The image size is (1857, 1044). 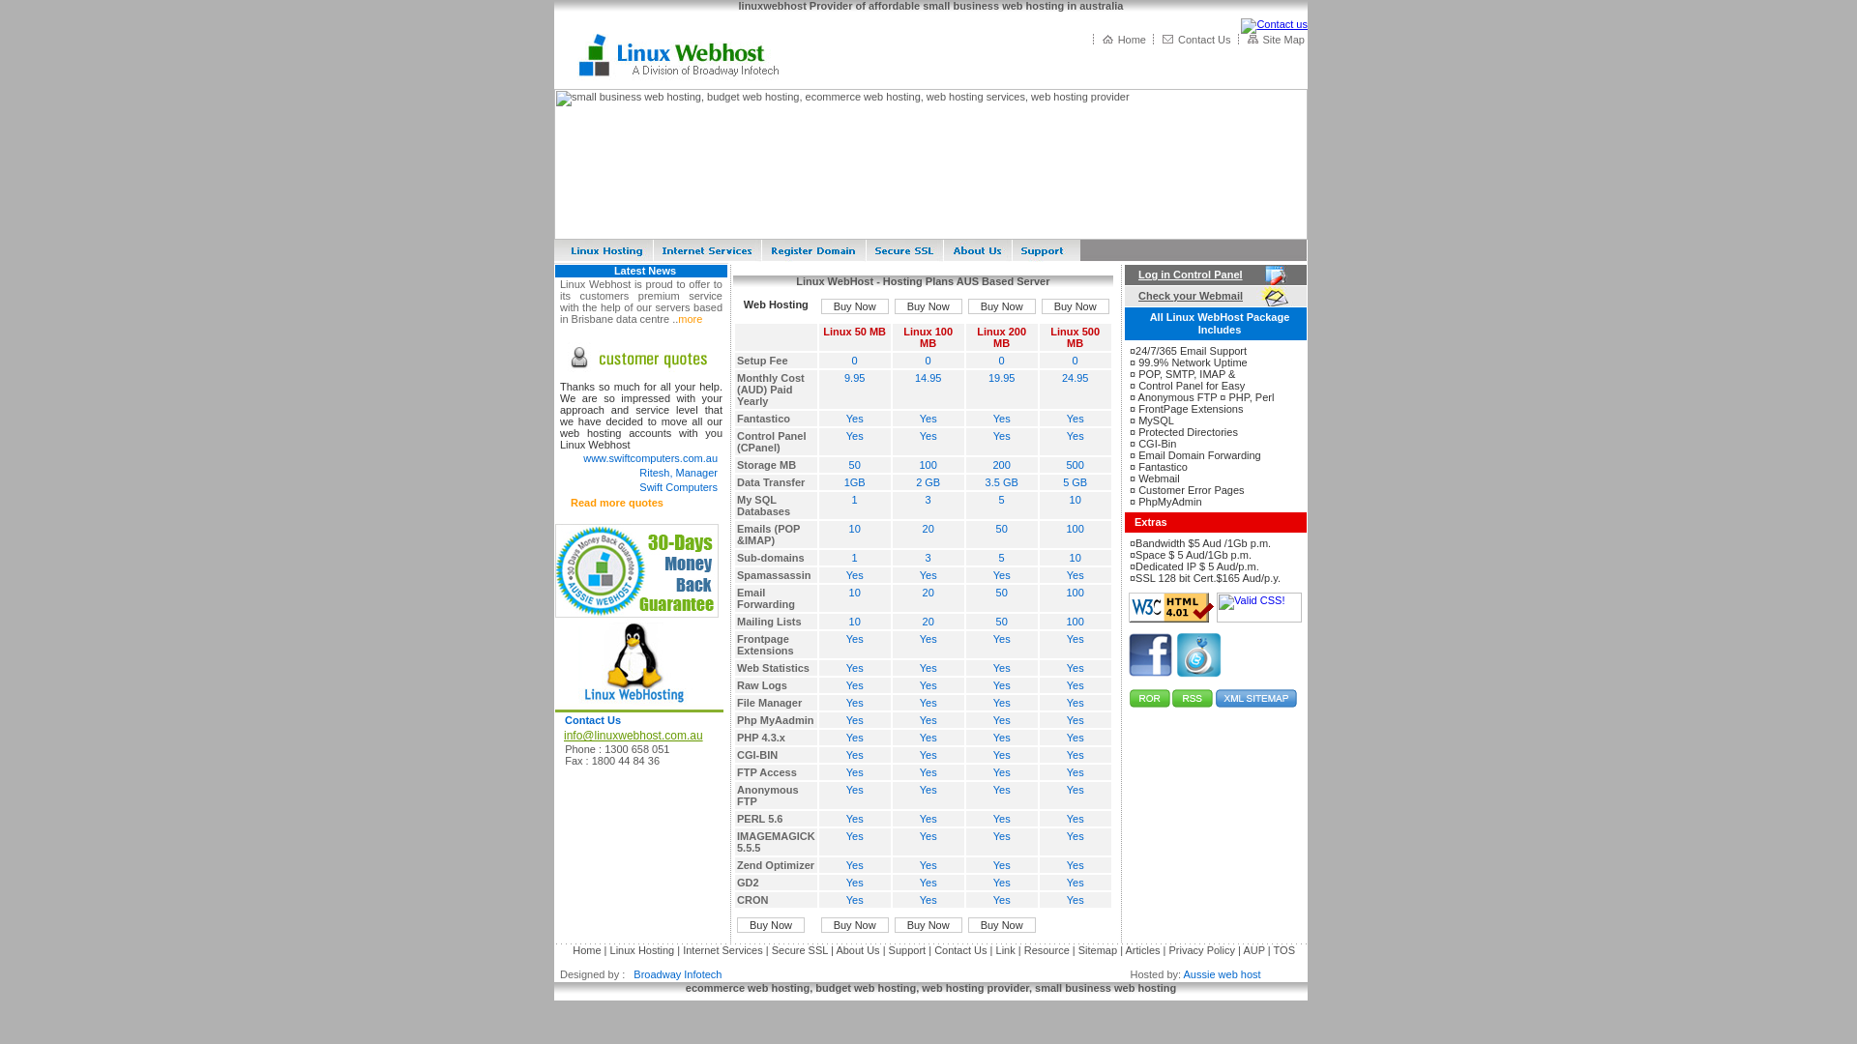 I want to click on Link |, so click(x=1006, y=950).